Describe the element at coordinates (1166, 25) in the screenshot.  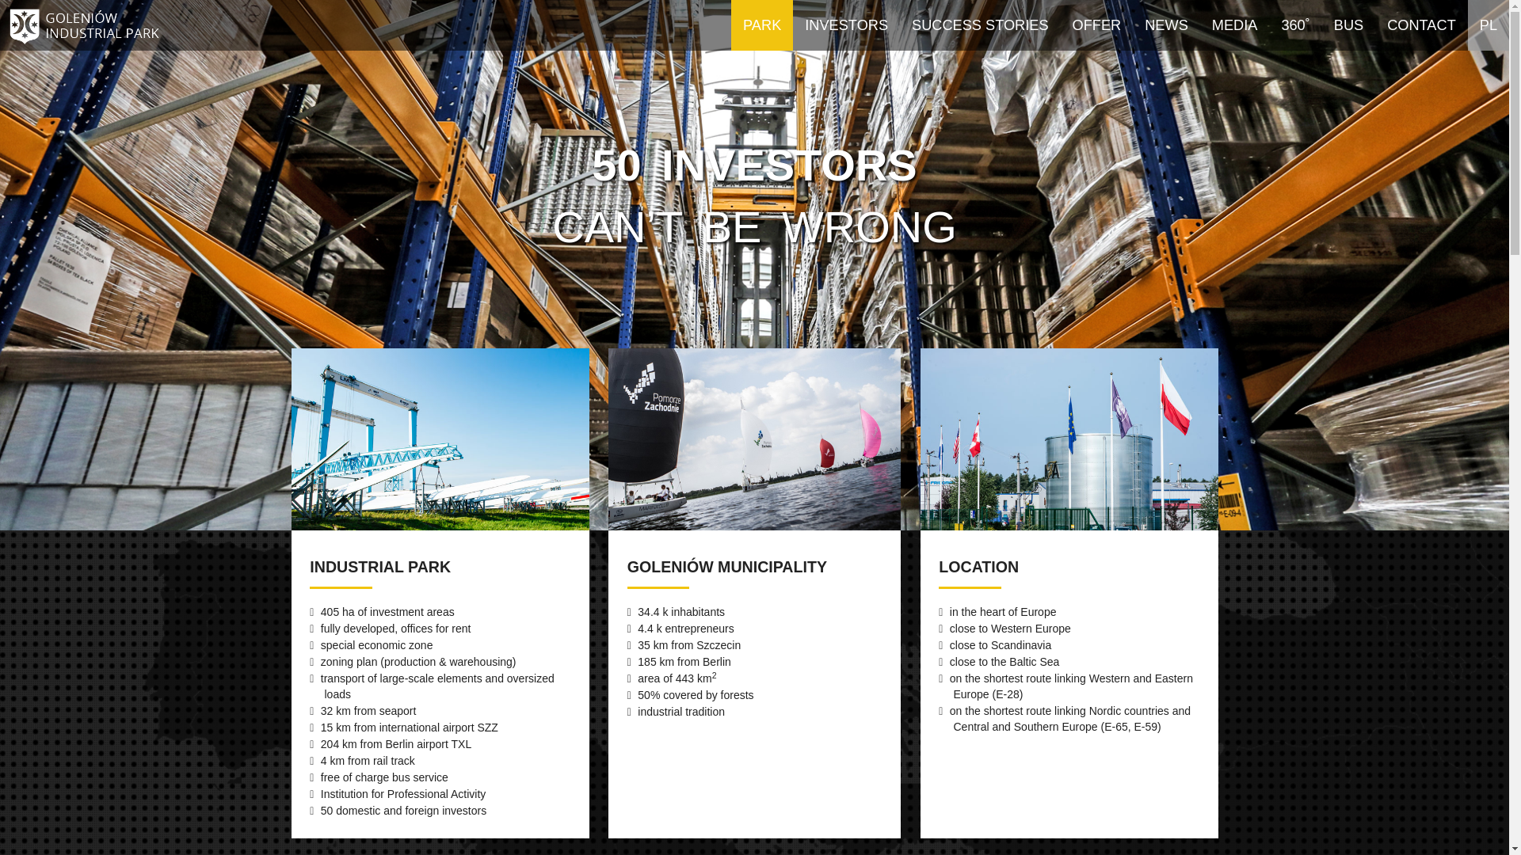
I see `NEWS` at that location.